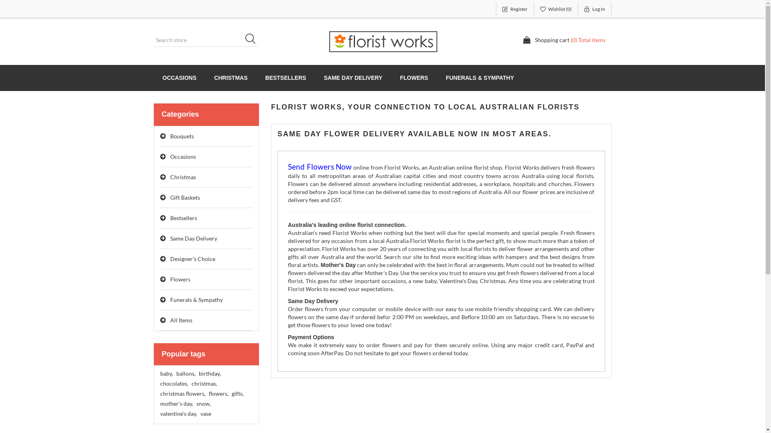 The width and height of the screenshot is (771, 433). Describe the element at coordinates (166, 374) in the screenshot. I see `baby,` at that location.